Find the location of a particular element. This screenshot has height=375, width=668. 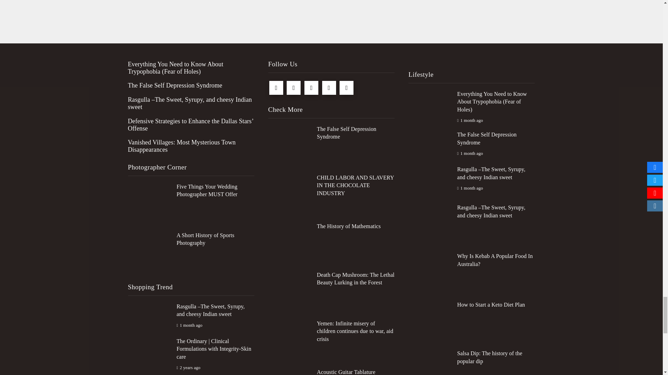

Instagram is located at coordinates (346, 88).